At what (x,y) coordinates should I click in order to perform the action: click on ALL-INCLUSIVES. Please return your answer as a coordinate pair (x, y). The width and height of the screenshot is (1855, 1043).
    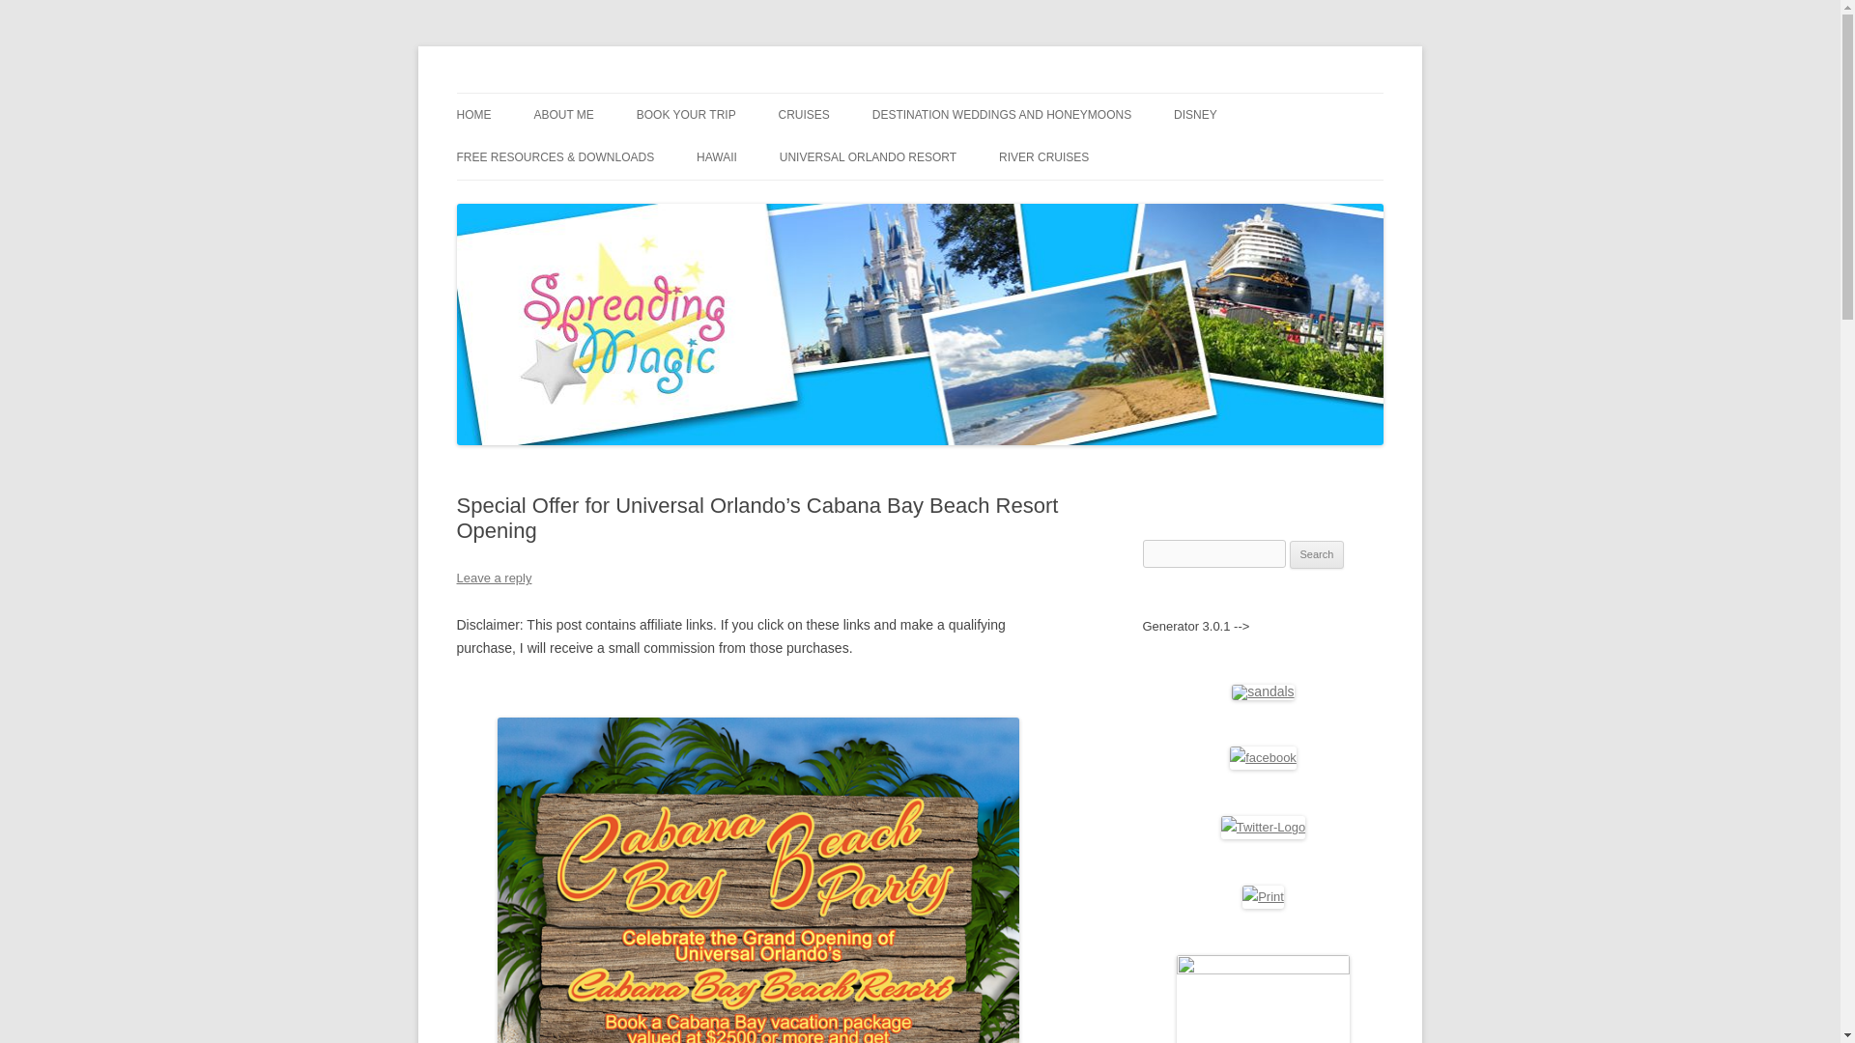
    Looking at the image, I should click on (968, 156).